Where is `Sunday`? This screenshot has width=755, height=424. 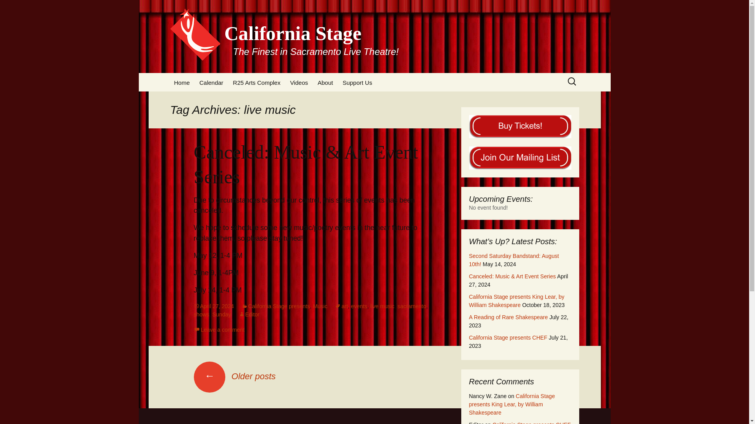 Sunday is located at coordinates (221, 314).